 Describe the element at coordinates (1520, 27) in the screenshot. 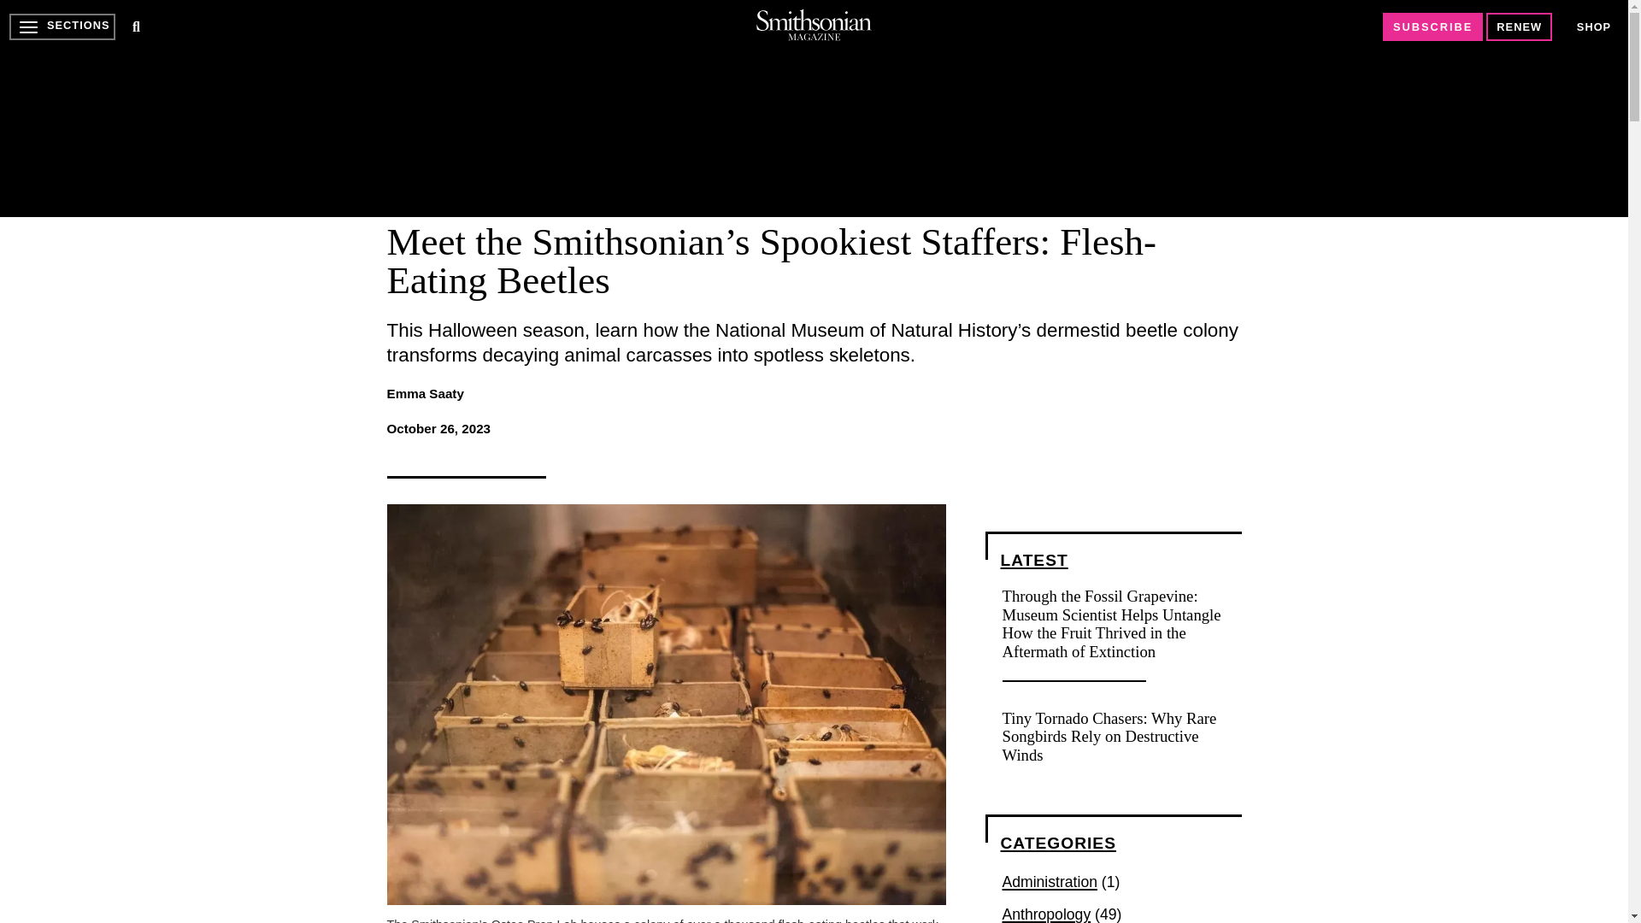

I see `RENEW` at that location.